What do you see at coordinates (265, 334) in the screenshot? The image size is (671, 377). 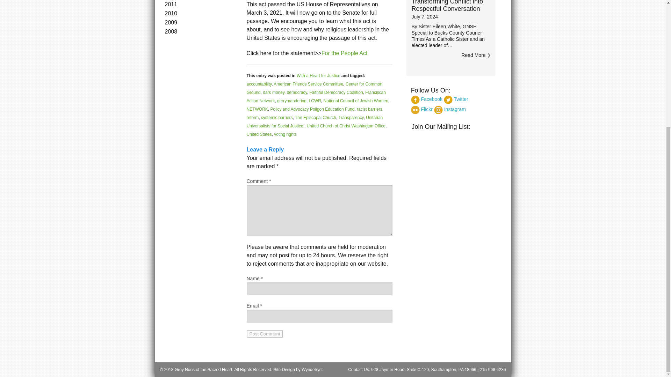 I see `Post Comment` at bounding box center [265, 334].